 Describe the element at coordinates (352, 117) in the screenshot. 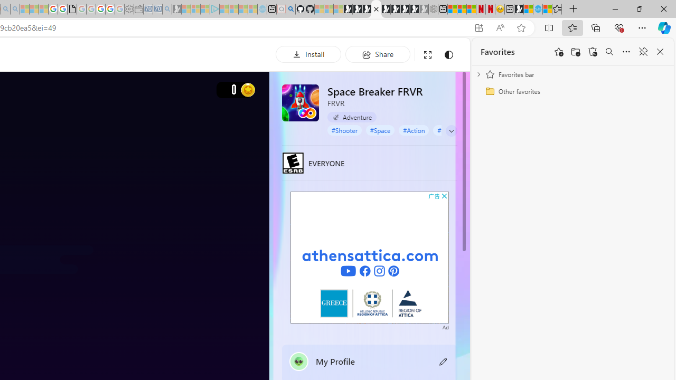

I see `Adventure` at that location.